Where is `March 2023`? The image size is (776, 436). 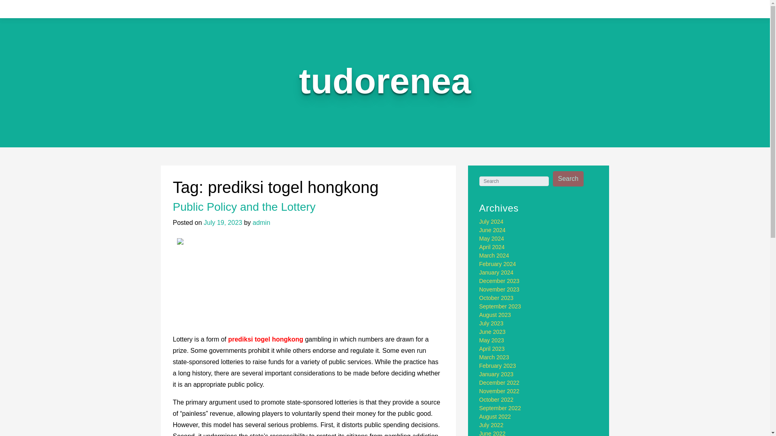
March 2023 is located at coordinates (494, 357).